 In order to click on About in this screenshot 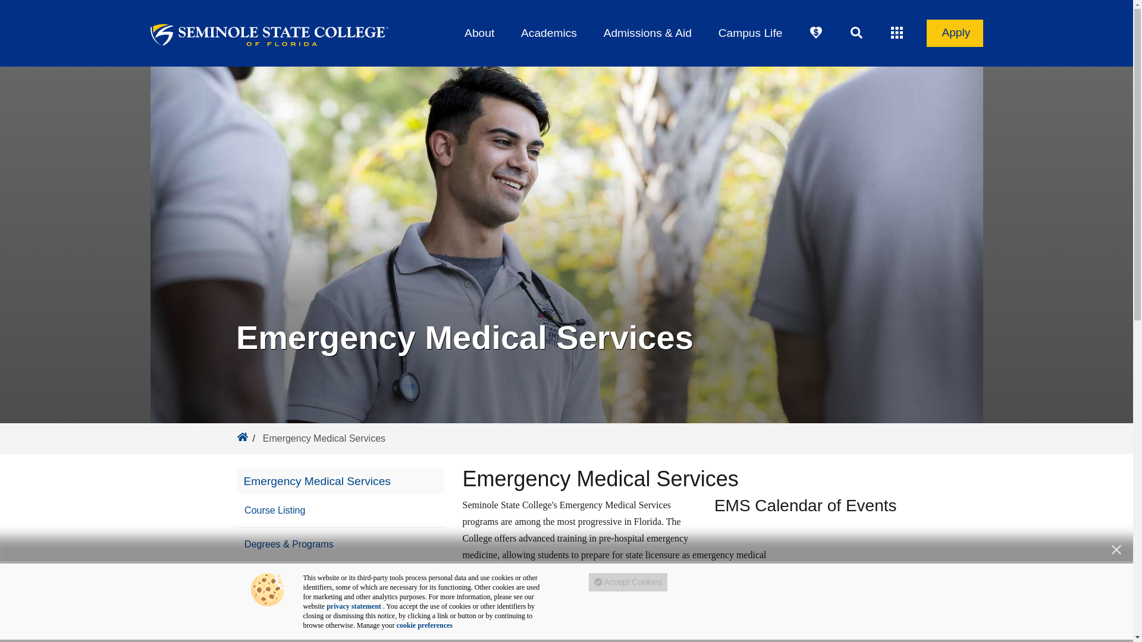, I will do `click(479, 33)`.